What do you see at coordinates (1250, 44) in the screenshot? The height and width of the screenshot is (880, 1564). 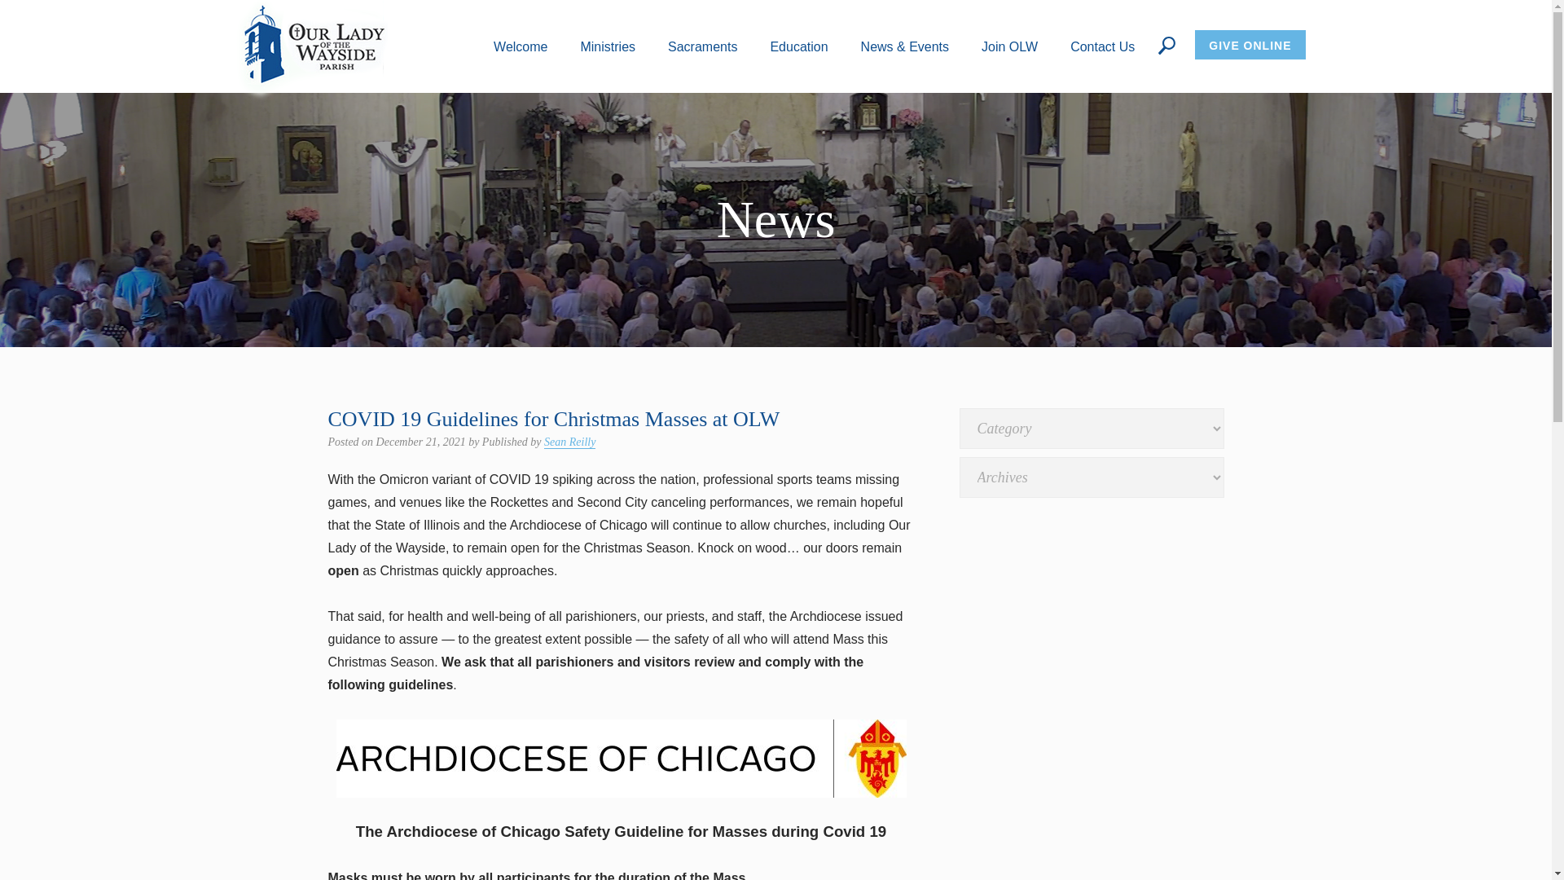 I see `GIVE ONLINE` at bounding box center [1250, 44].